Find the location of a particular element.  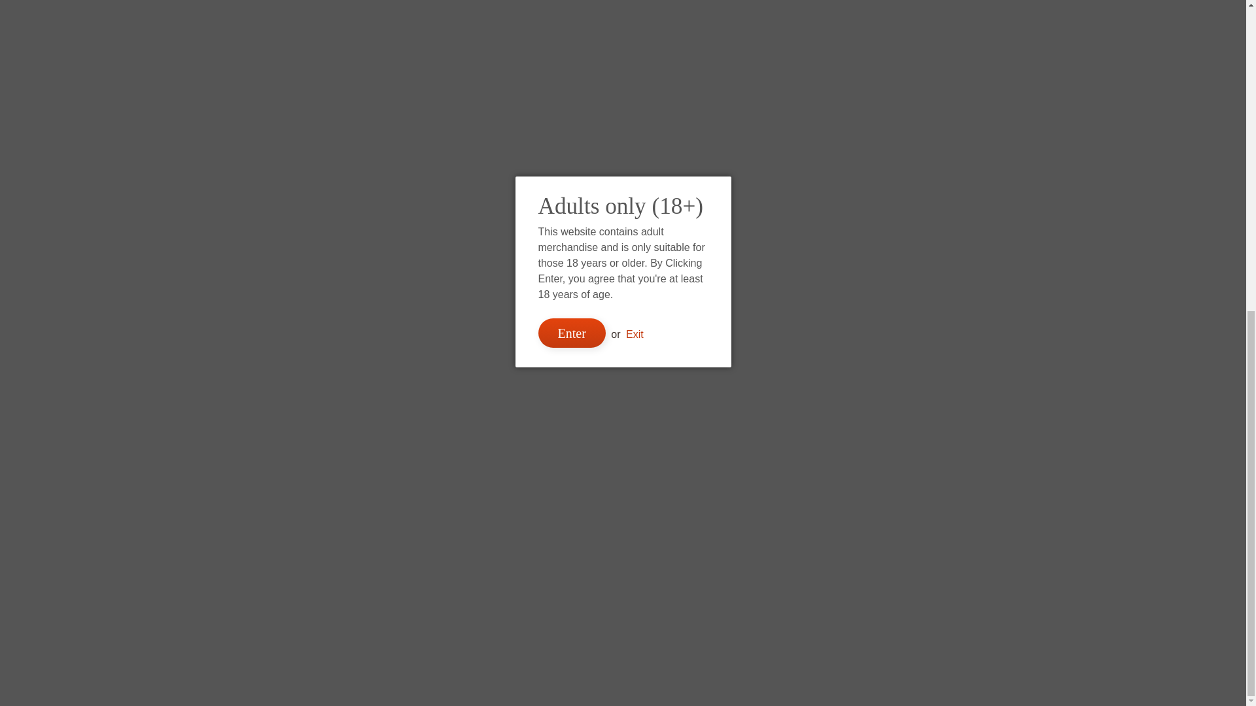

PayPal is located at coordinates (671, 570).